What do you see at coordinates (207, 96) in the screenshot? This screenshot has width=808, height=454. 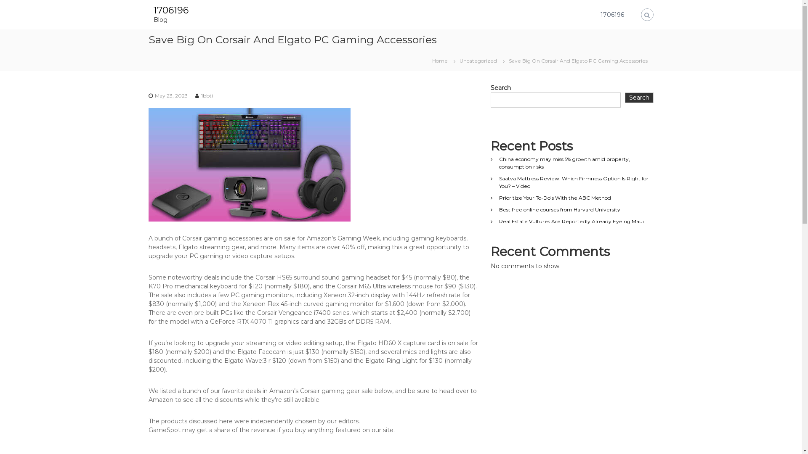 I see `1bbti` at bounding box center [207, 96].